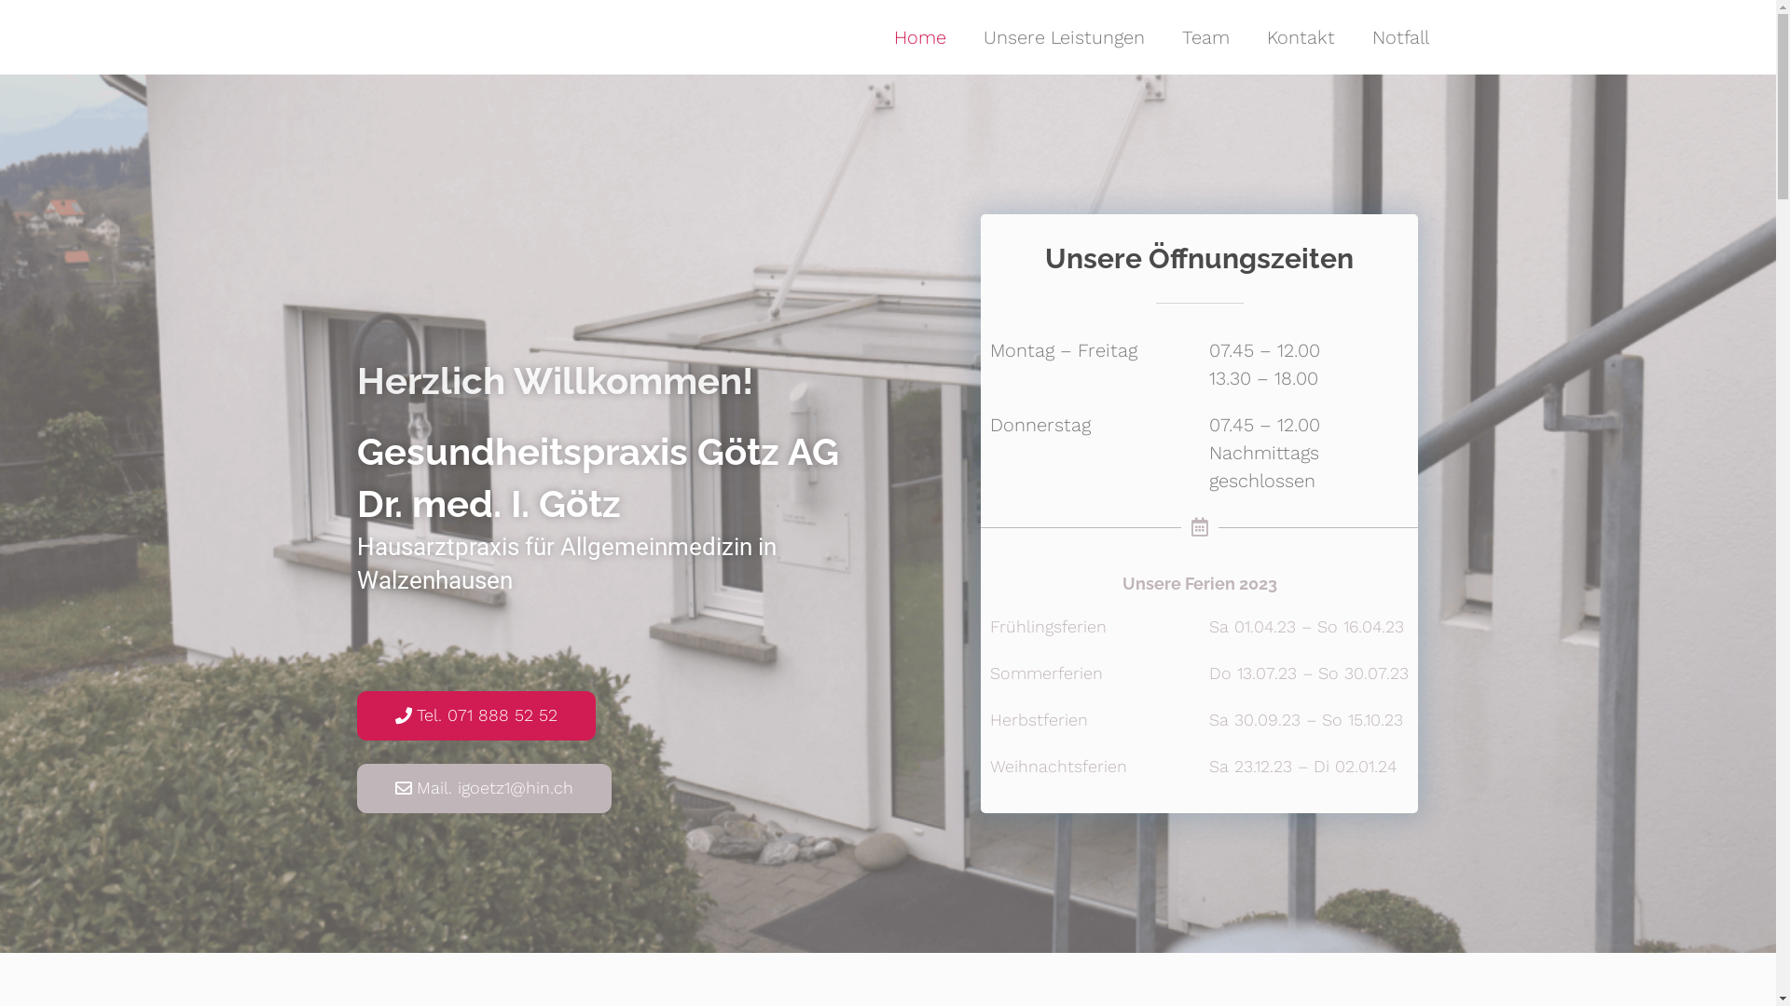 The width and height of the screenshot is (1790, 1006). Describe the element at coordinates (475, 715) in the screenshot. I see `Tel. 071 888 52 52` at that location.